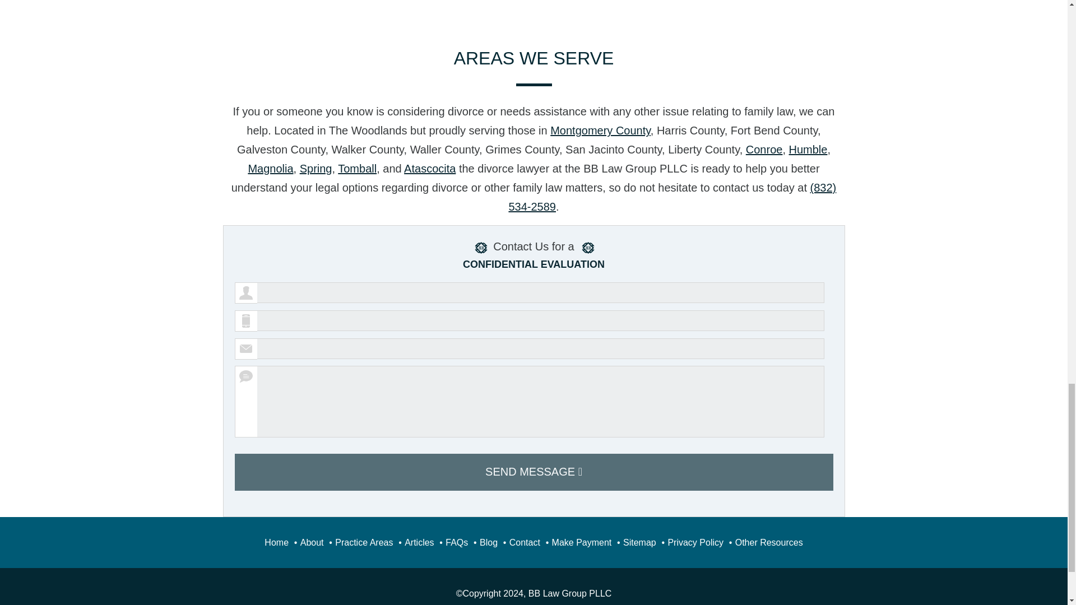 The image size is (1076, 605). Describe the element at coordinates (357, 169) in the screenshot. I see `Tomball` at that location.